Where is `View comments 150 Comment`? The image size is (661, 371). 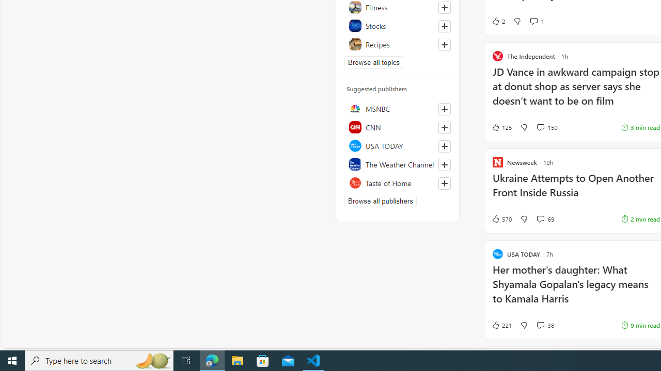 View comments 150 Comment is located at coordinates (547, 127).